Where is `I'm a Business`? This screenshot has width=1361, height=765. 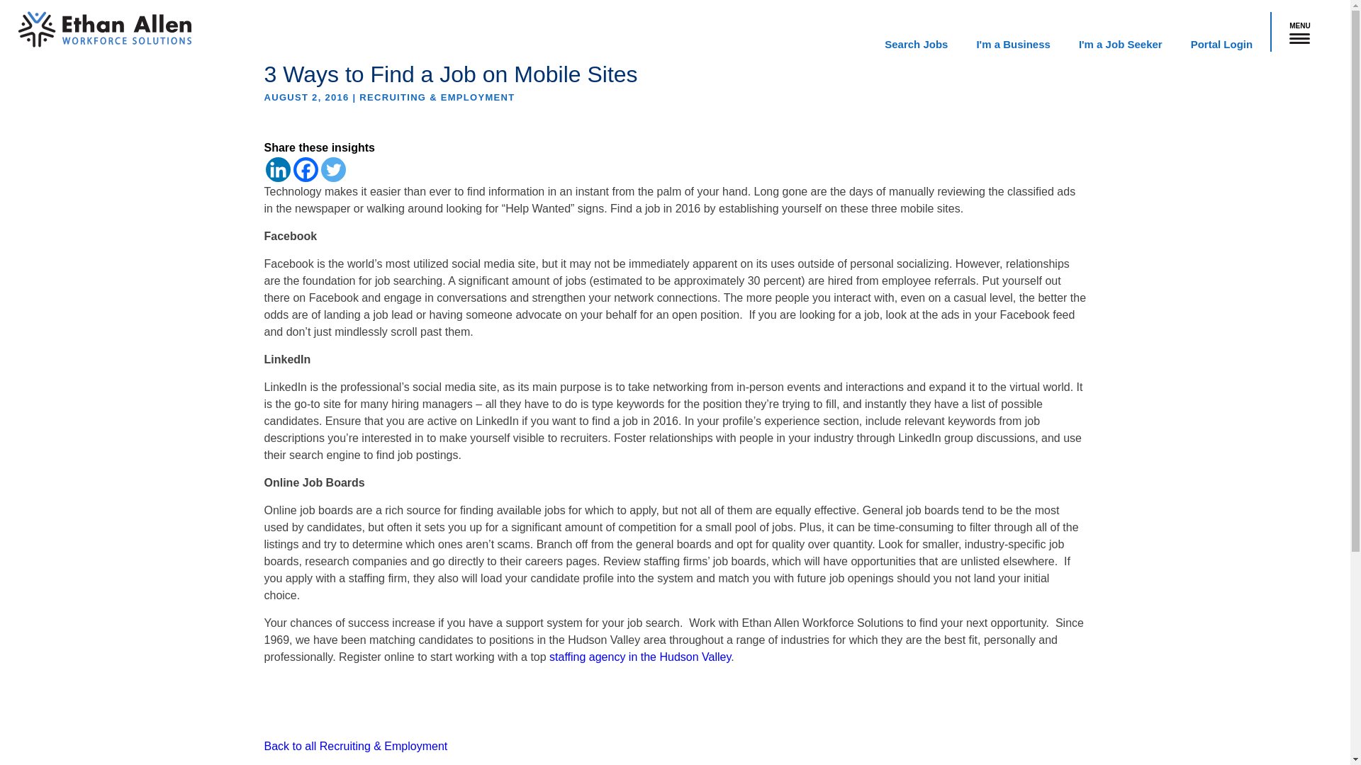
I'm a Business is located at coordinates (1012, 44).